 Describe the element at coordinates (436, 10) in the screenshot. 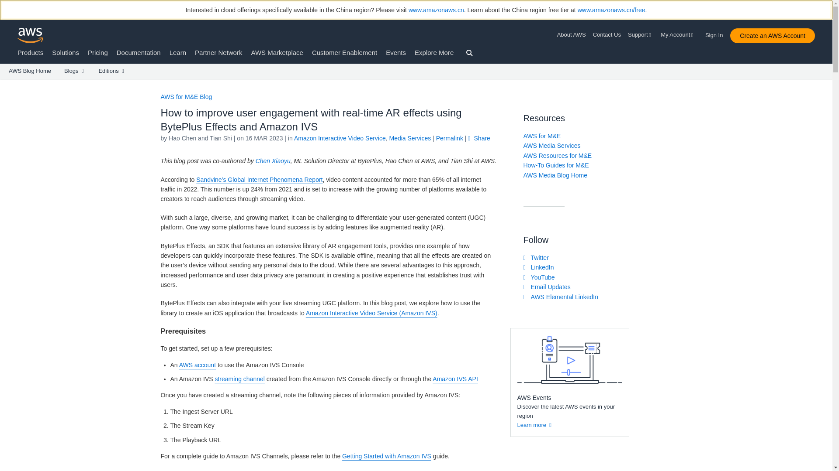

I see `www.amazonaws.cn` at that location.